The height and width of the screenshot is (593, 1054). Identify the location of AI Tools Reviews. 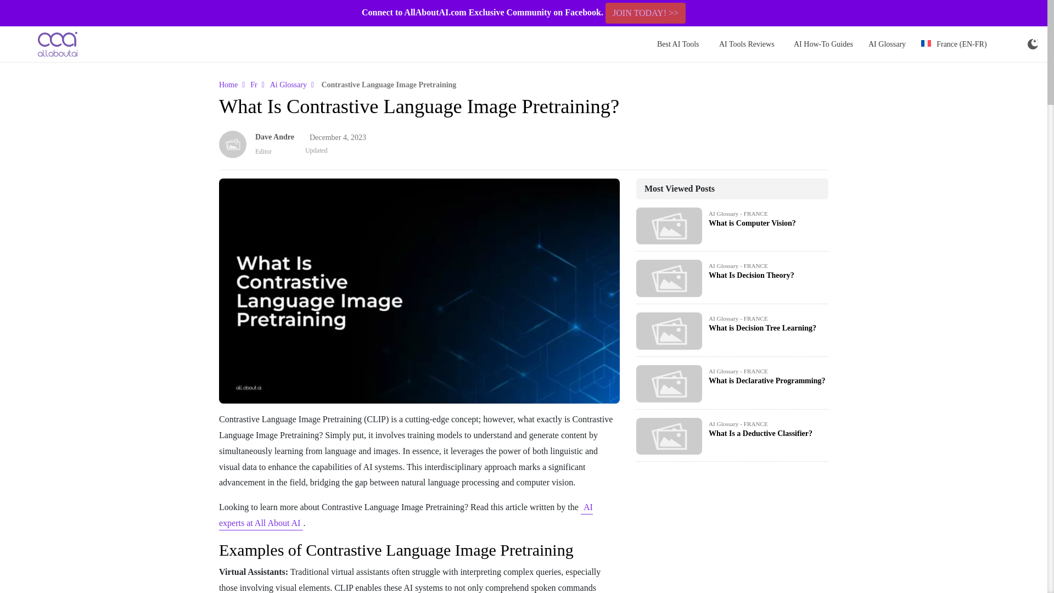
(747, 44).